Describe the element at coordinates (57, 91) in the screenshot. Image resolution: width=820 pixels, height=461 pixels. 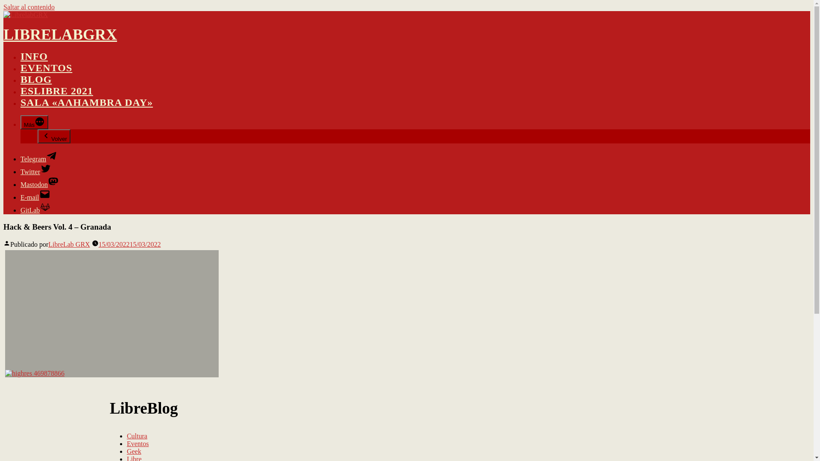
I see `ESLIBRE 2021` at that location.